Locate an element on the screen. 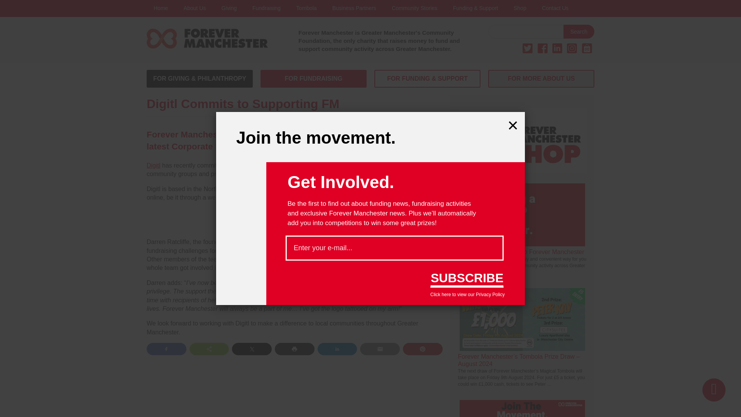  Search is located at coordinates (579, 32).